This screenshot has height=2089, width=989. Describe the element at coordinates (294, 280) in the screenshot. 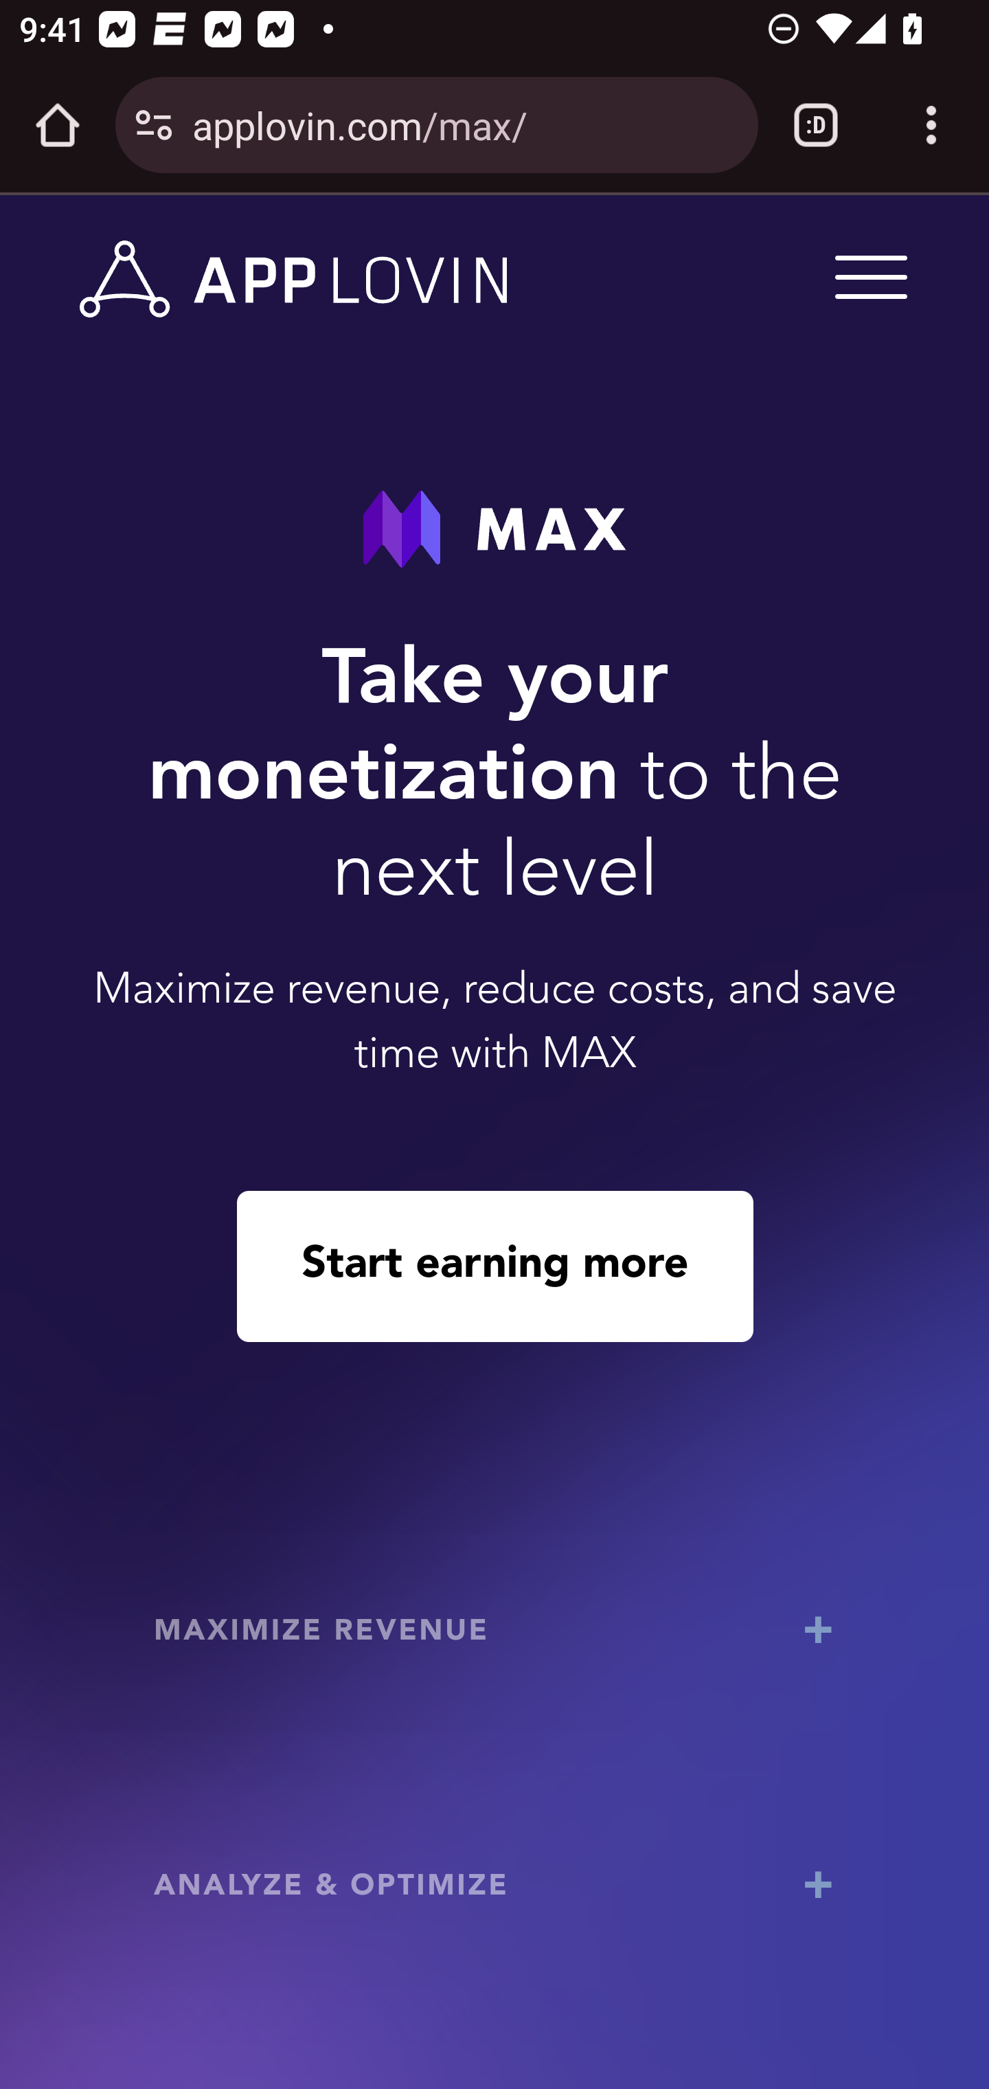

I see `www.applovin` at that location.